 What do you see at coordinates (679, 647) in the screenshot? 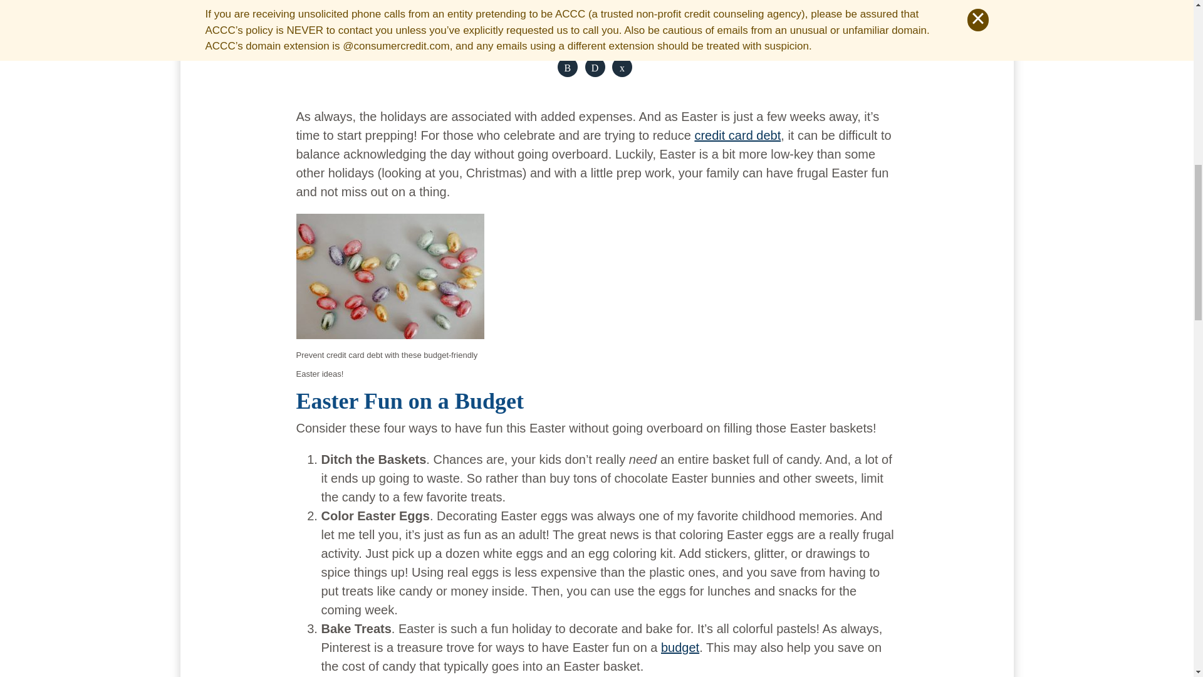
I see `budget` at bounding box center [679, 647].